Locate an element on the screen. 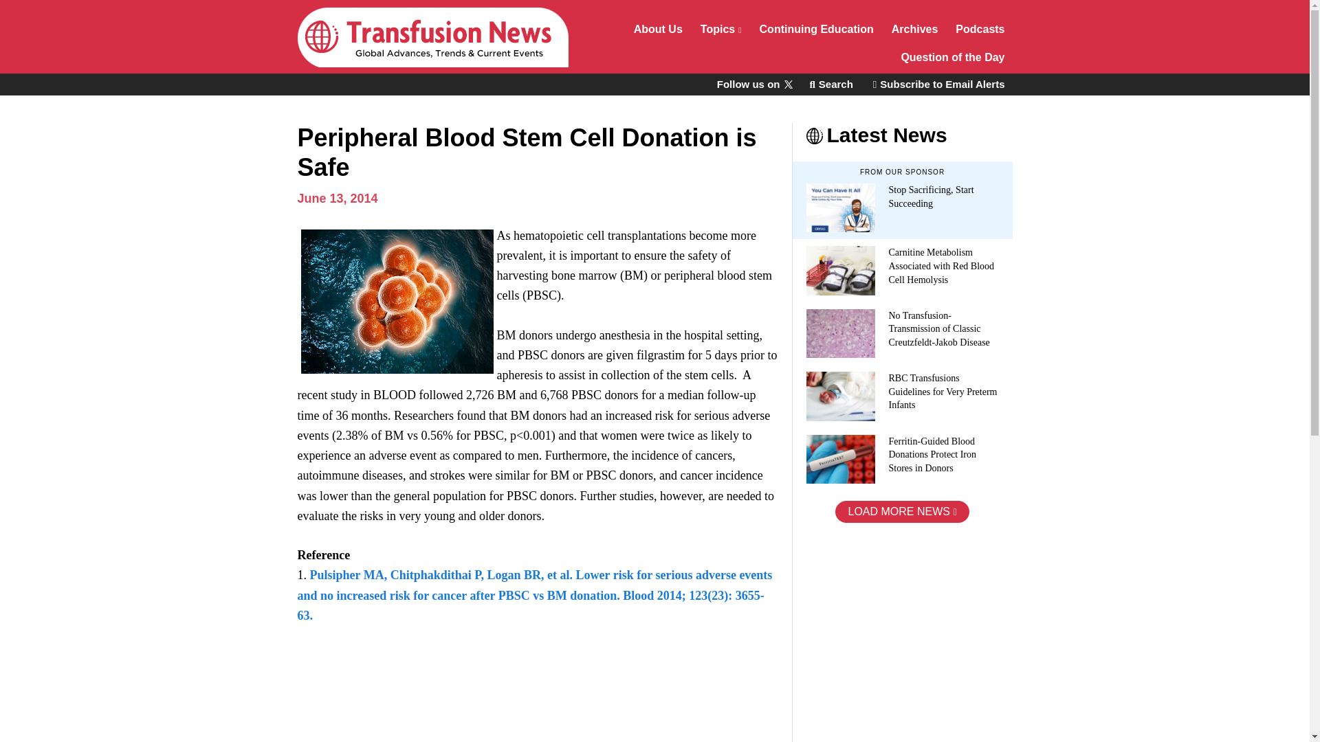  About Us is located at coordinates (658, 30).